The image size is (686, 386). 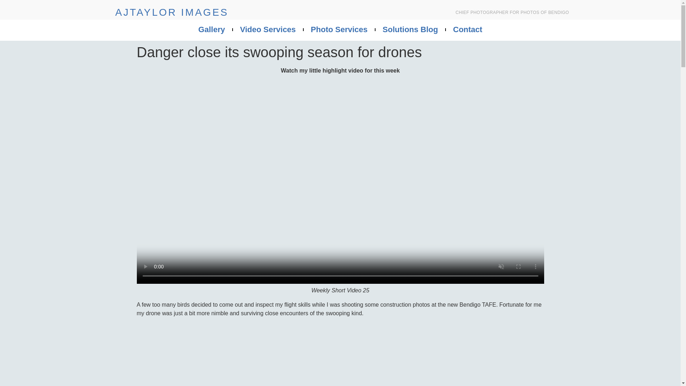 I want to click on Gallery, so click(x=212, y=29).